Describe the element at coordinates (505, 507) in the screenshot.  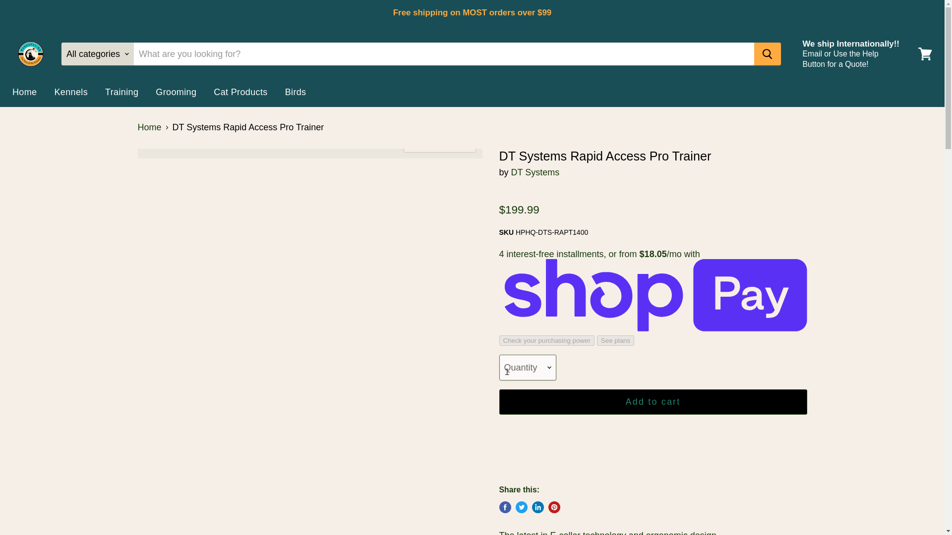
I see `Share on Facebook` at that location.